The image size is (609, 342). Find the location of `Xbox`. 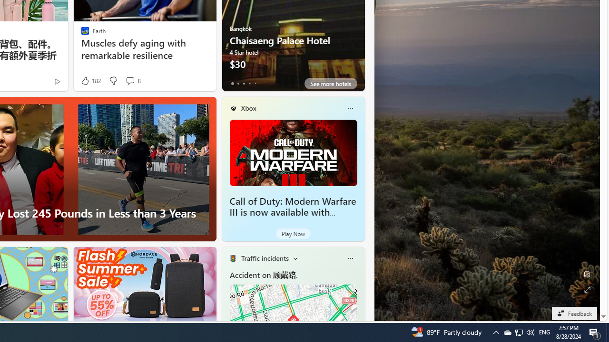

Xbox is located at coordinates (248, 108).